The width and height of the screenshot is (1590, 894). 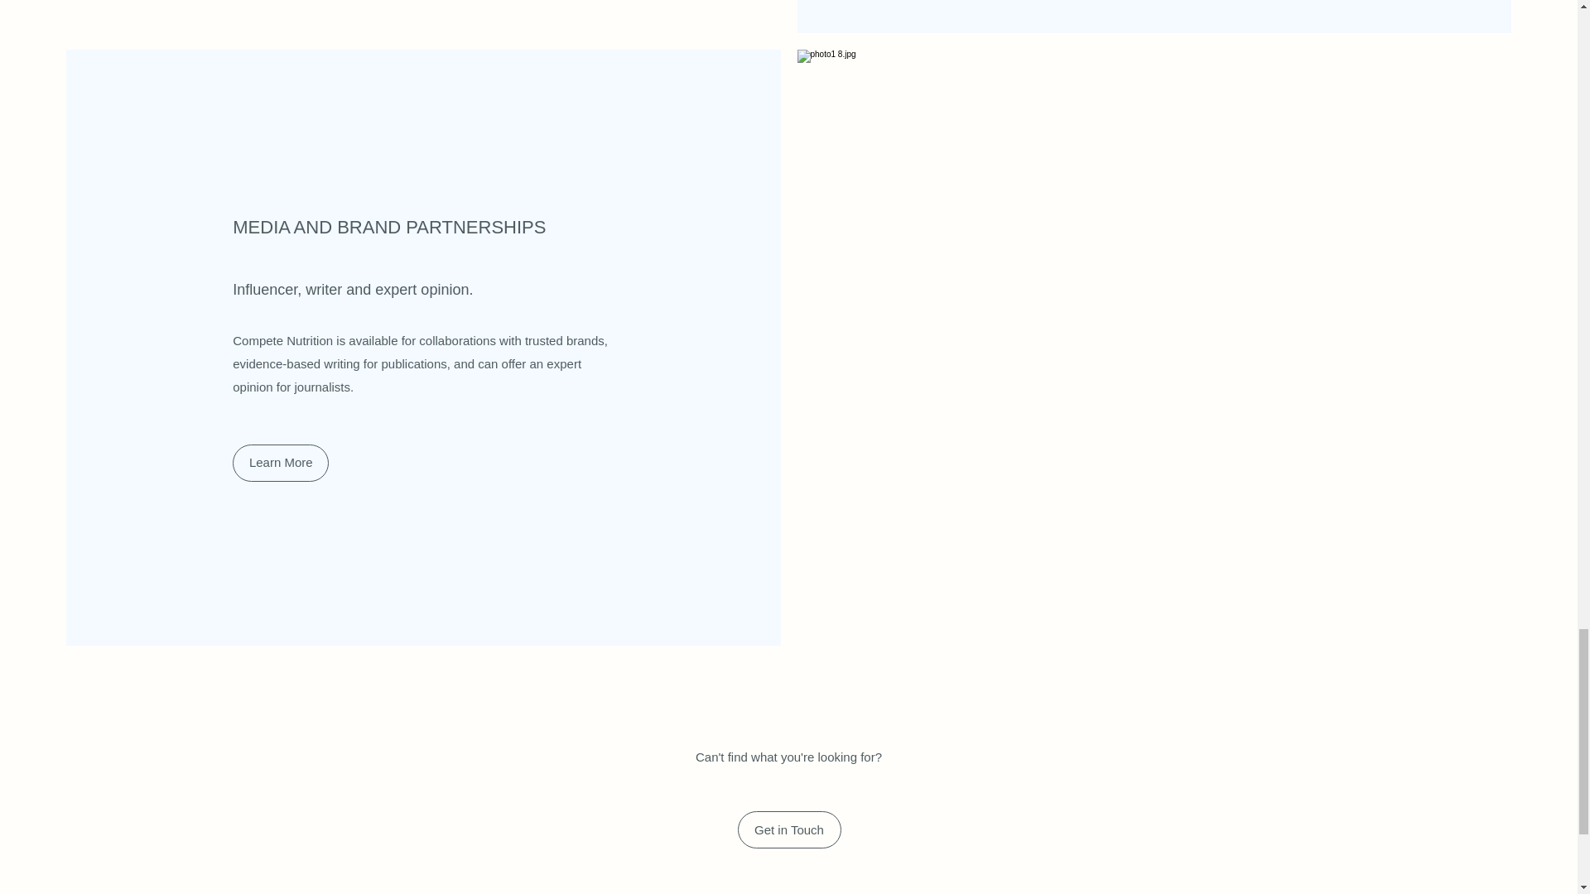 I want to click on Get in Touch, so click(x=788, y=829).